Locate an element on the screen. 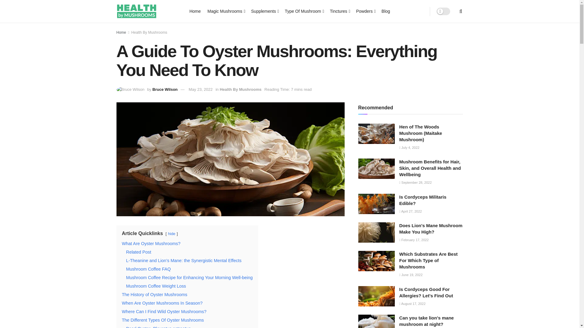  Supplements is located at coordinates (265, 11).